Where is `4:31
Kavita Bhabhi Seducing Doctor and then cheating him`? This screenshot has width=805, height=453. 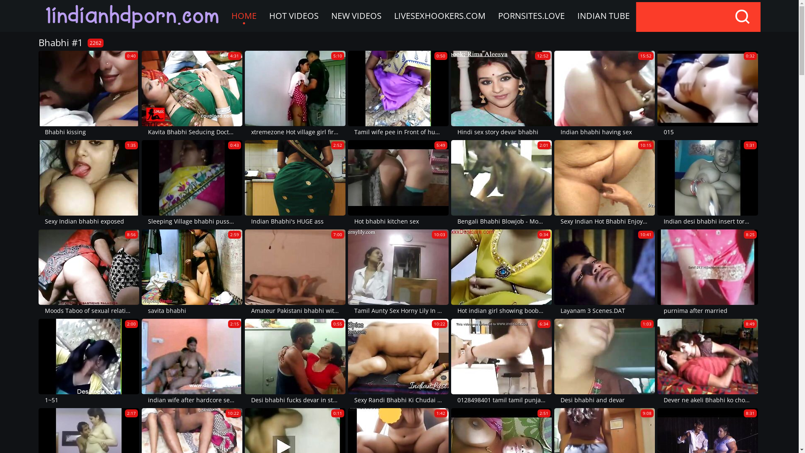 4:31
Kavita Bhabhi Seducing Doctor and then cheating him is located at coordinates (192, 94).